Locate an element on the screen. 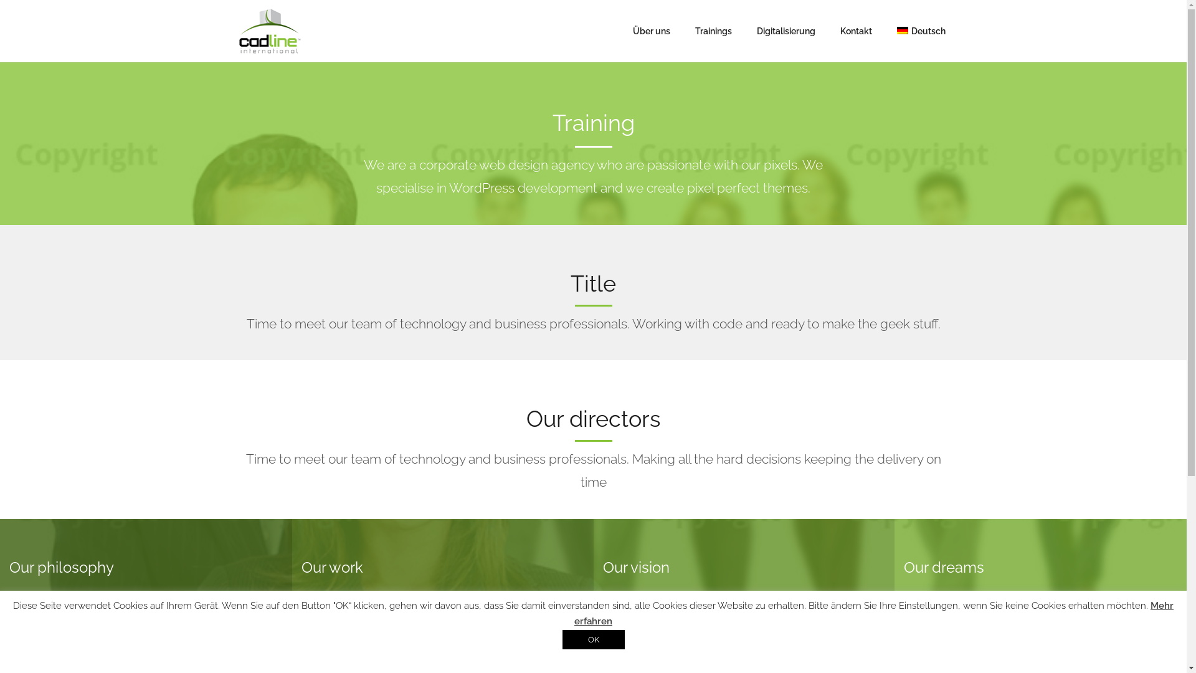 This screenshot has width=1196, height=673. Deutsch is located at coordinates (921, 31).